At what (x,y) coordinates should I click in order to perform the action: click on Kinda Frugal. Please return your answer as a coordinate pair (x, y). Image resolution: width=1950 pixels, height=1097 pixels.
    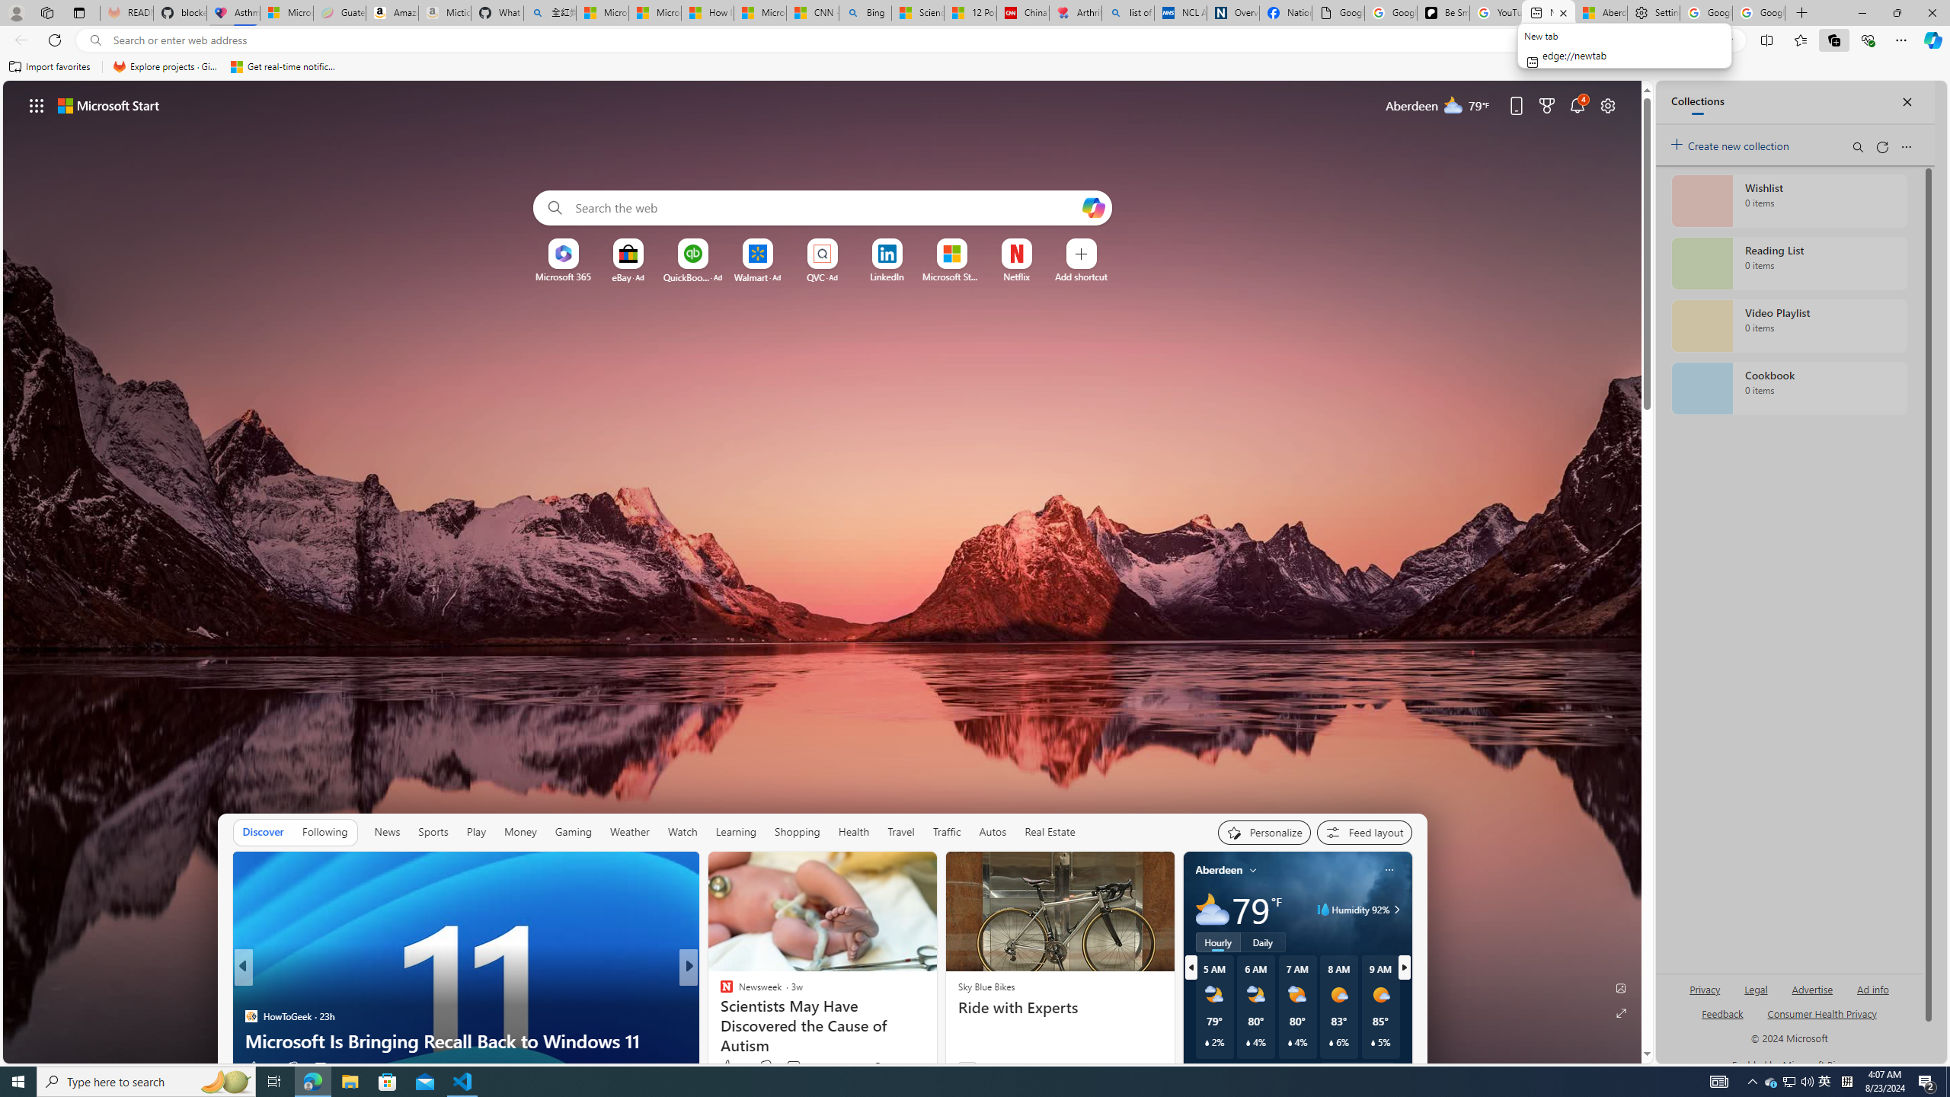
    Looking at the image, I should click on (720, 992).